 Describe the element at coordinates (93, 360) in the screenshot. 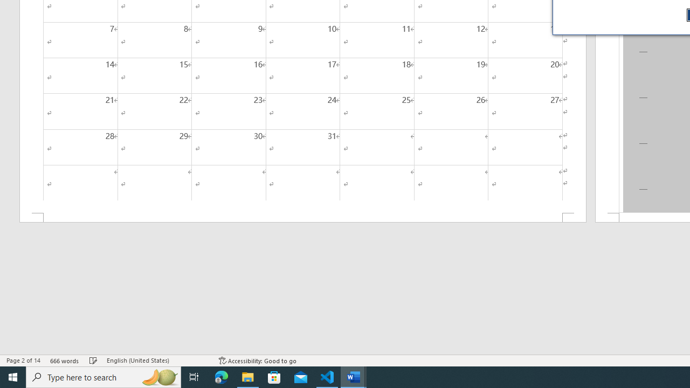

I see `Spelling and Grammar Check Checking` at that location.